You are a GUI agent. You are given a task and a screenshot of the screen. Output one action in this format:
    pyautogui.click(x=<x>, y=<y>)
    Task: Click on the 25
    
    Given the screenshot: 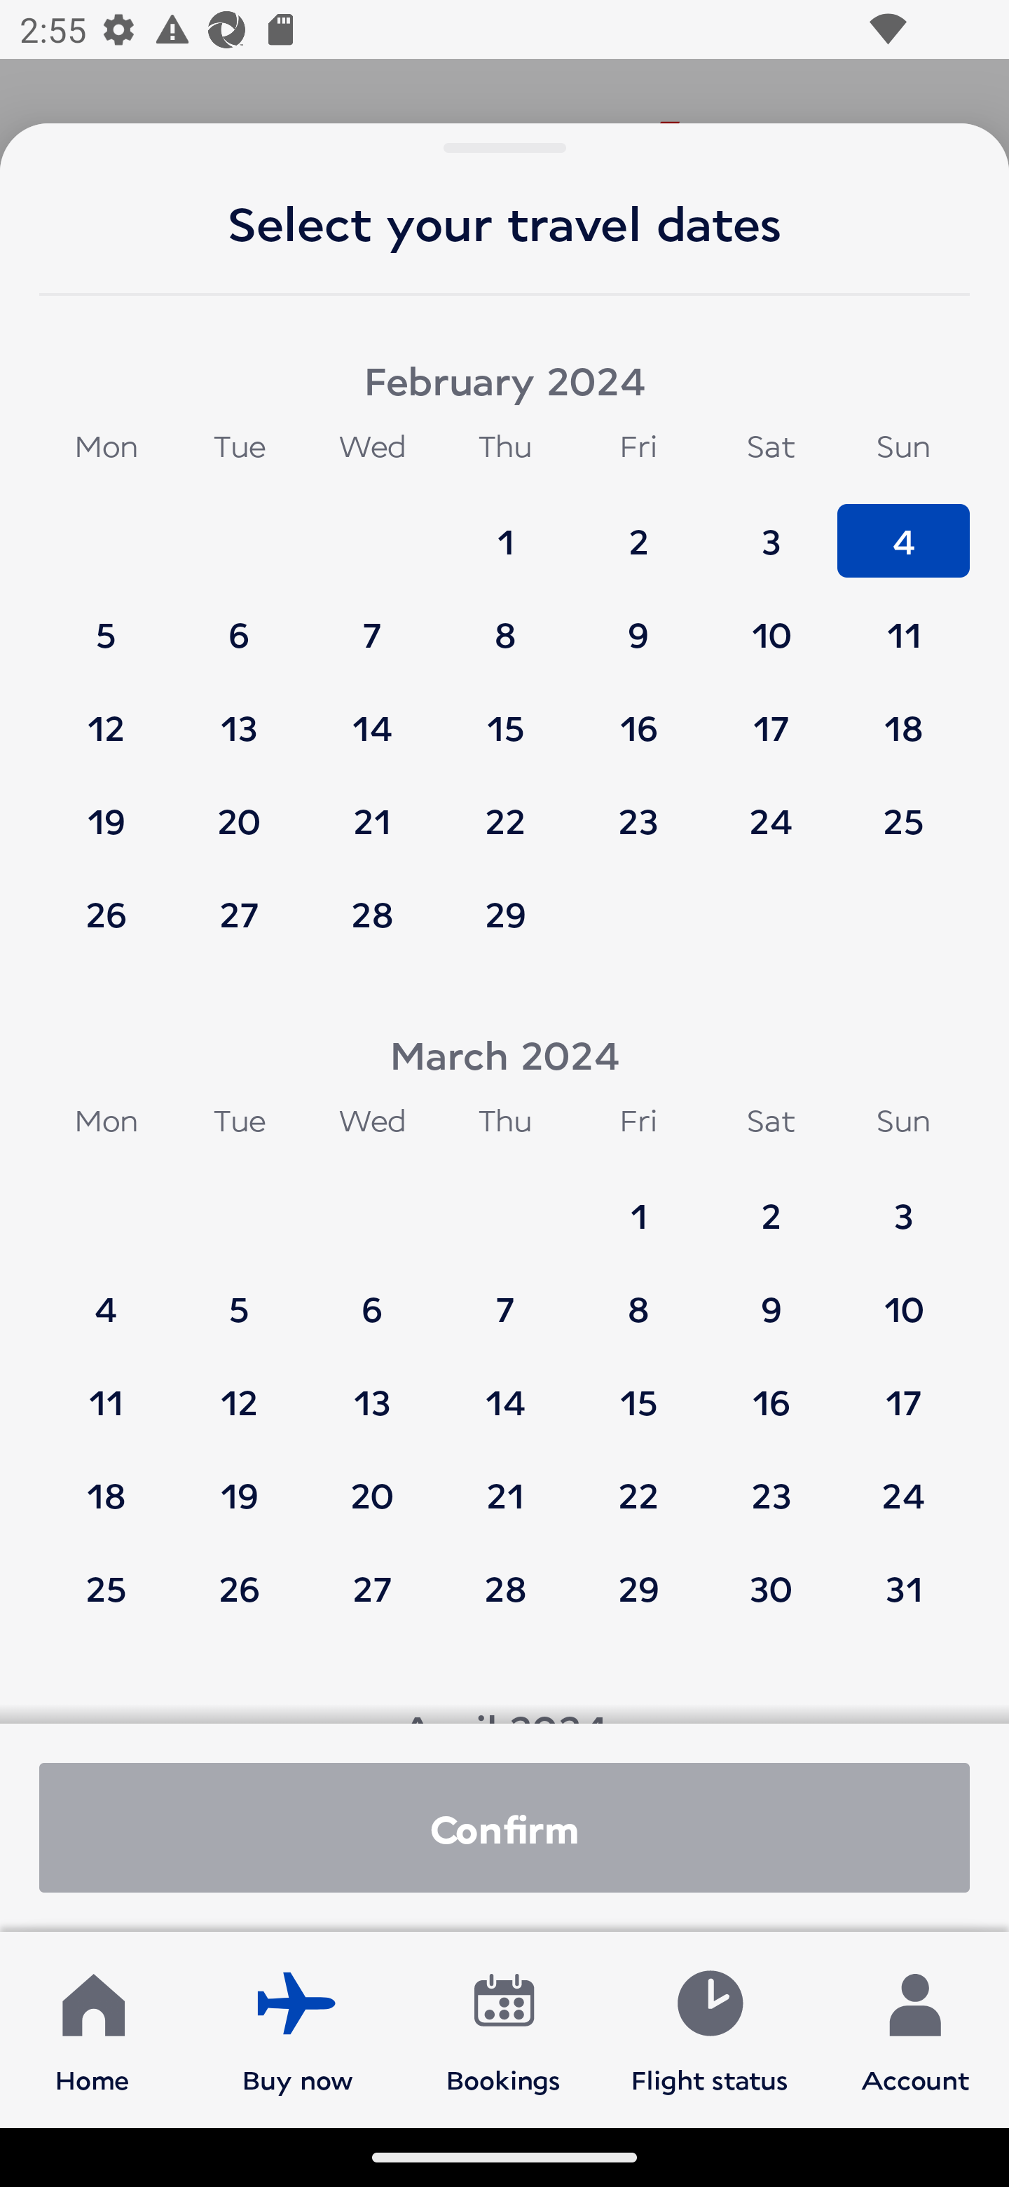 What is the action you would take?
    pyautogui.click(x=903, y=808)
    